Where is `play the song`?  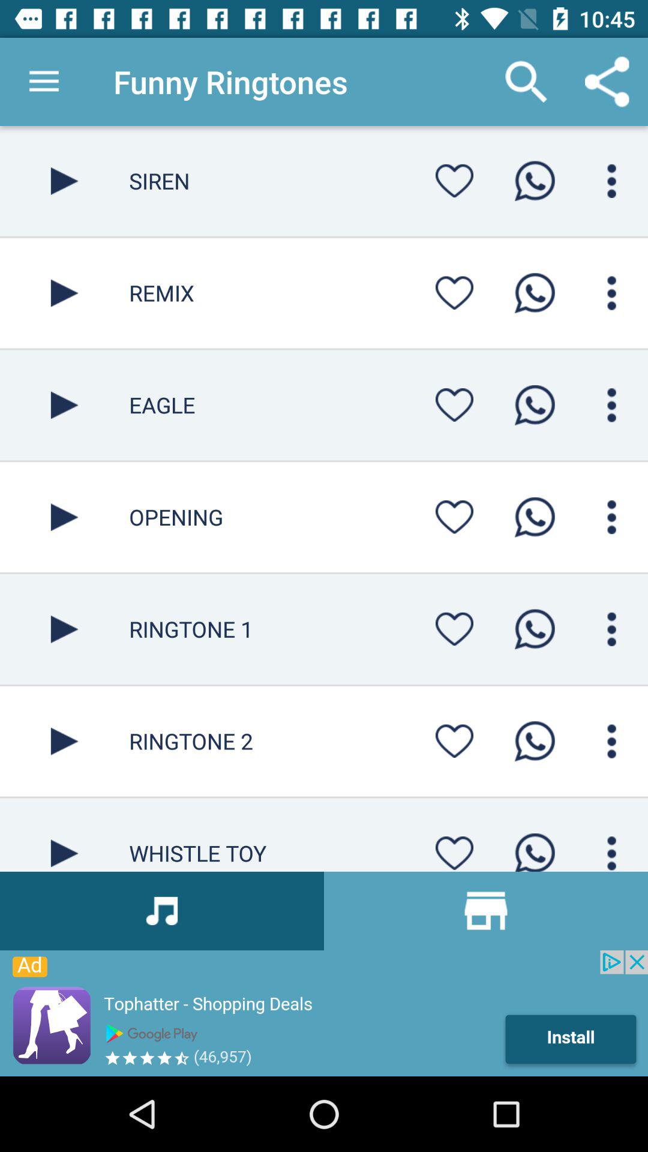 play the song is located at coordinates (65, 181).